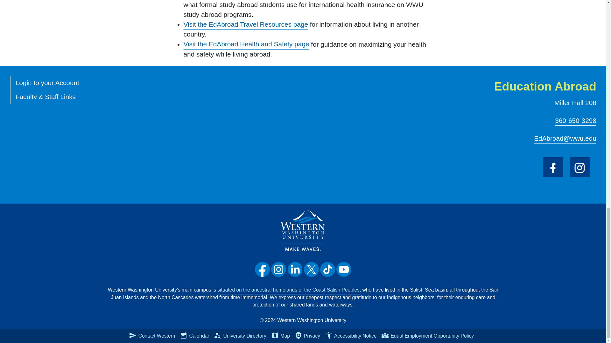  I want to click on Western Logo, so click(303, 230).